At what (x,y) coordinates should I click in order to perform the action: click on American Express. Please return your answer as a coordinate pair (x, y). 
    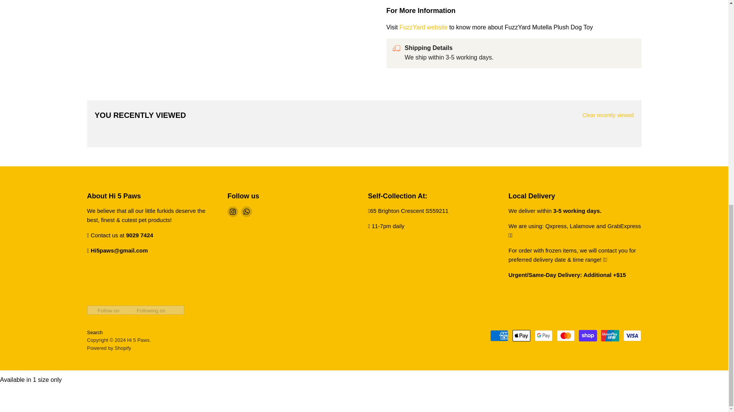
    Looking at the image, I should click on (499, 336).